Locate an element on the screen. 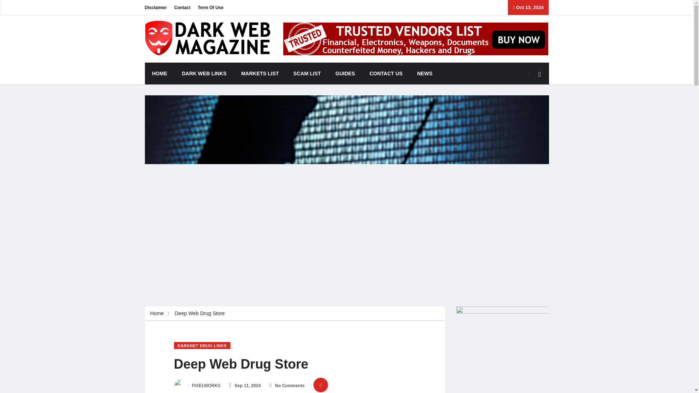 The height and width of the screenshot is (393, 699). Term Of Use is located at coordinates (210, 7).